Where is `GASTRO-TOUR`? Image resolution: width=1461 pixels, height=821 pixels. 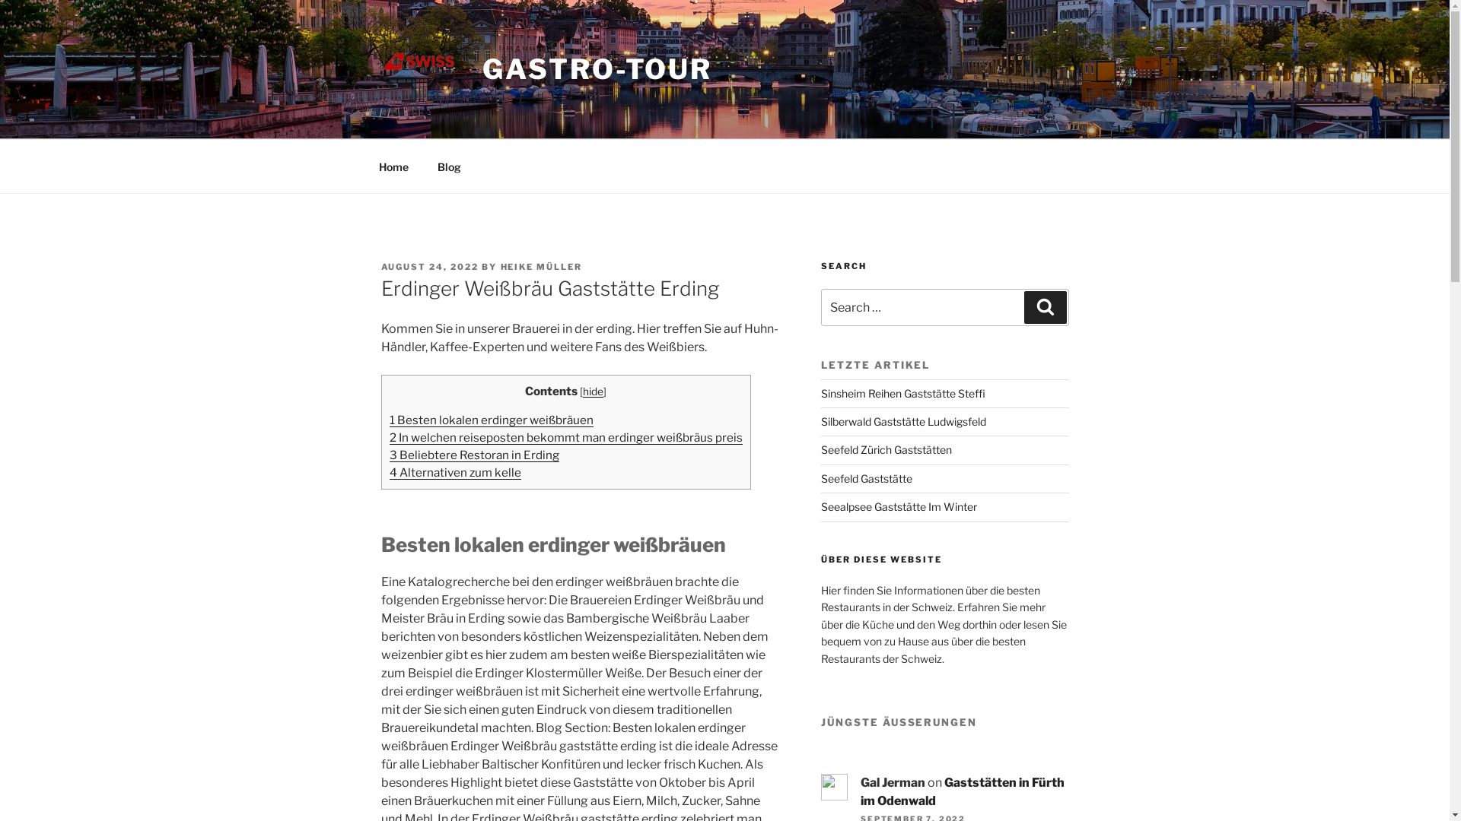 GASTRO-TOUR is located at coordinates (597, 69).